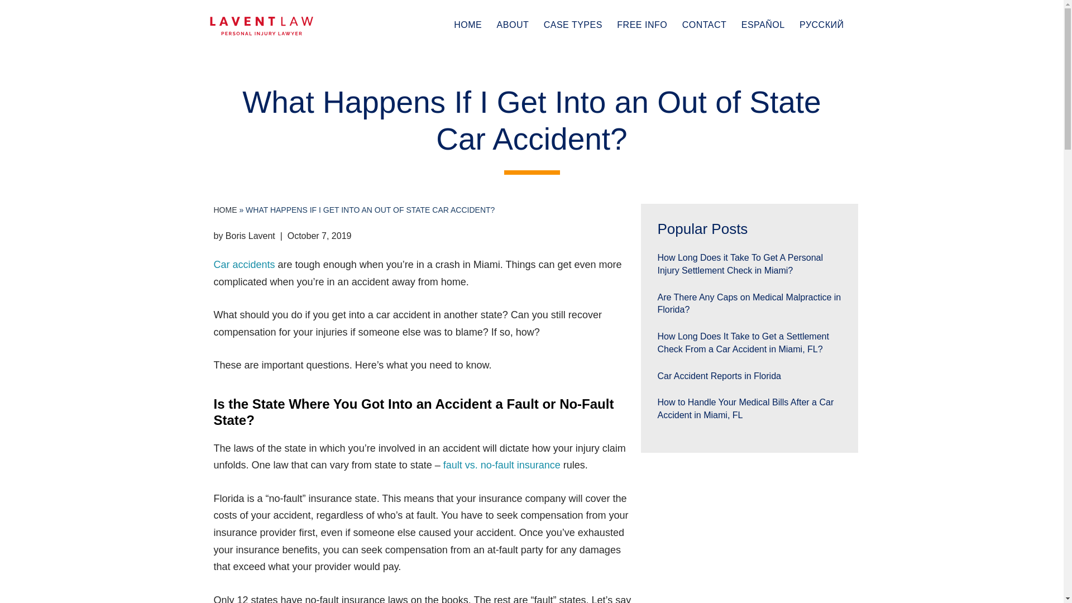  What do you see at coordinates (261, 26) in the screenshot?
I see `Lavent Law, P.A.` at bounding box center [261, 26].